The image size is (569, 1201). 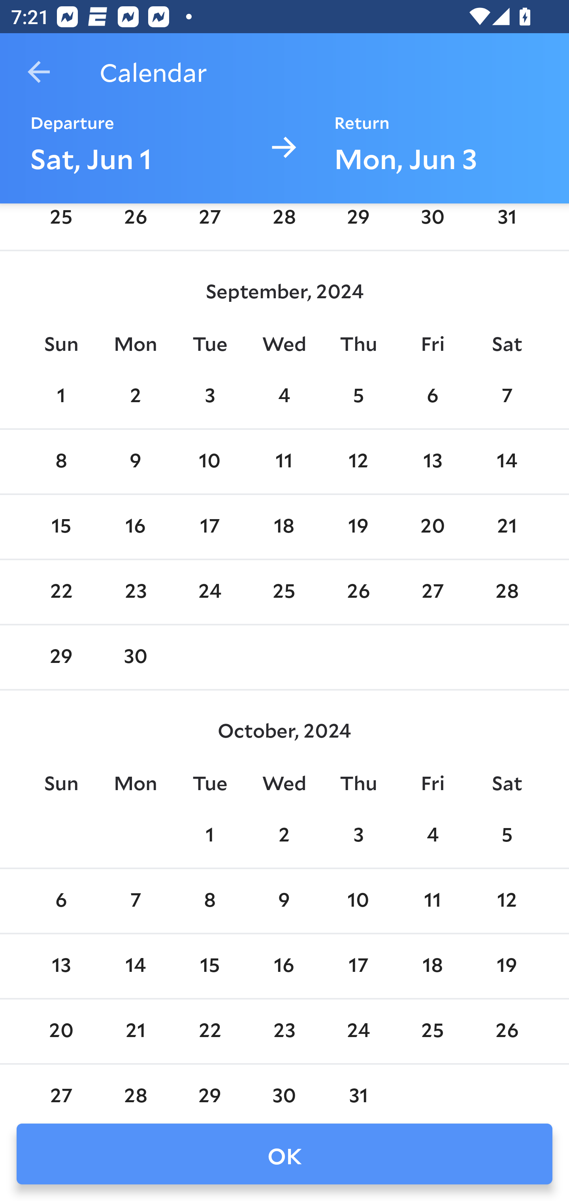 What do you see at coordinates (284, 592) in the screenshot?
I see `25` at bounding box center [284, 592].